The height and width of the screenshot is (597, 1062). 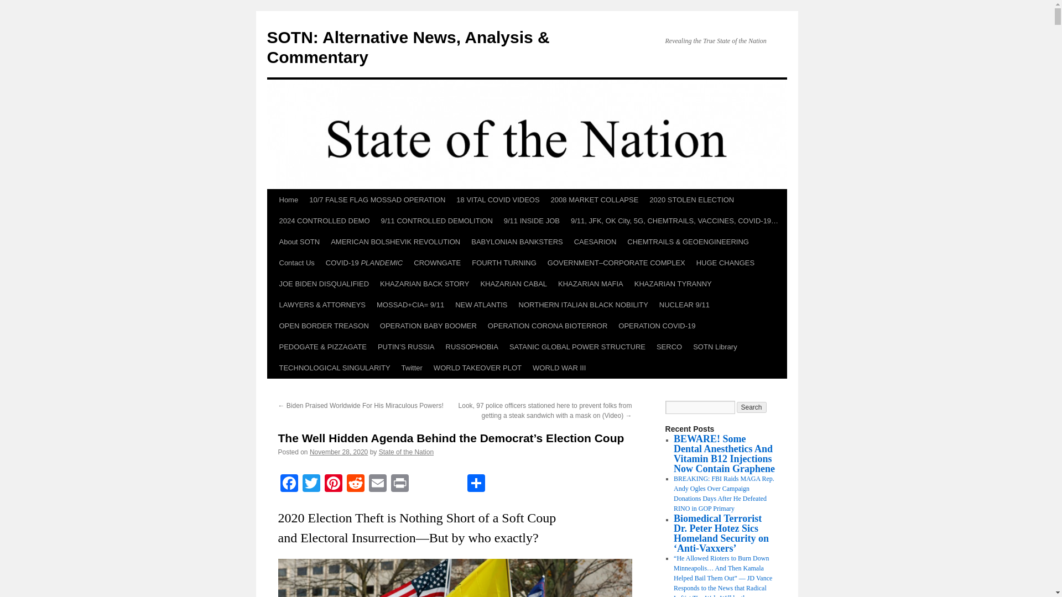 I want to click on KHAZARIAN TYRANNY, so click(x=673, y=284).